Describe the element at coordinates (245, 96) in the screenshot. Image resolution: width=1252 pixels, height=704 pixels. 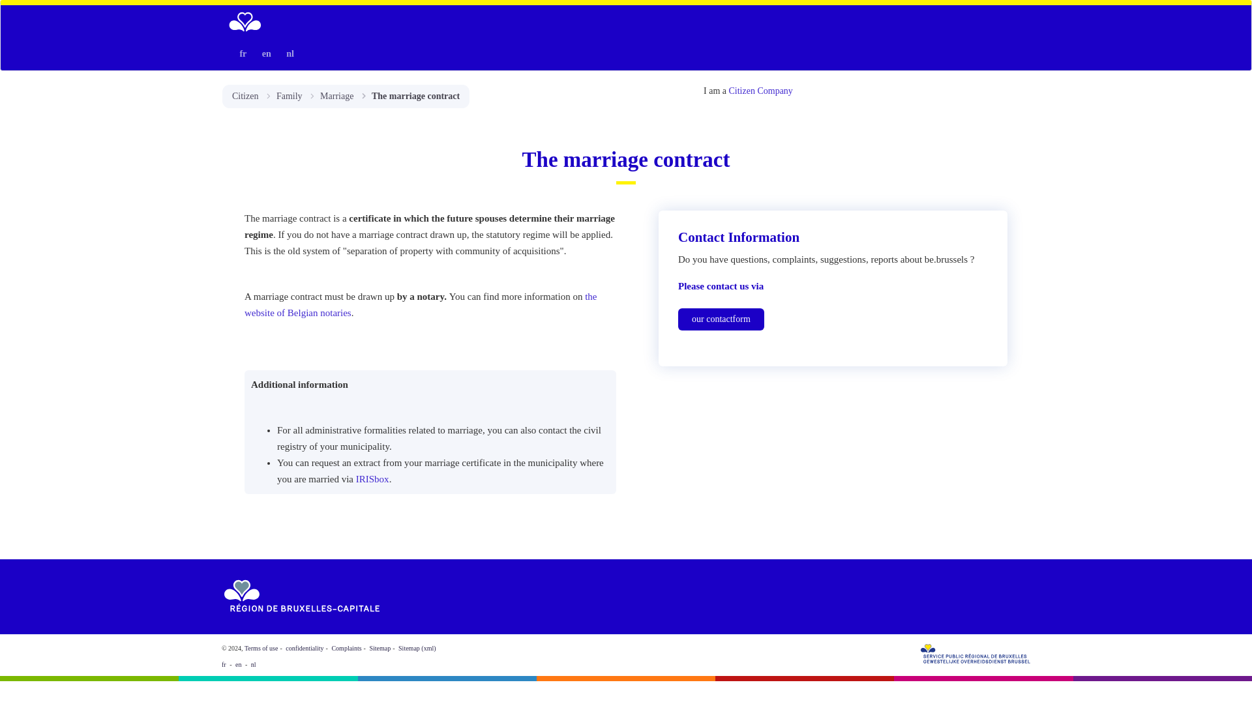
I see `Citizen` at that location.